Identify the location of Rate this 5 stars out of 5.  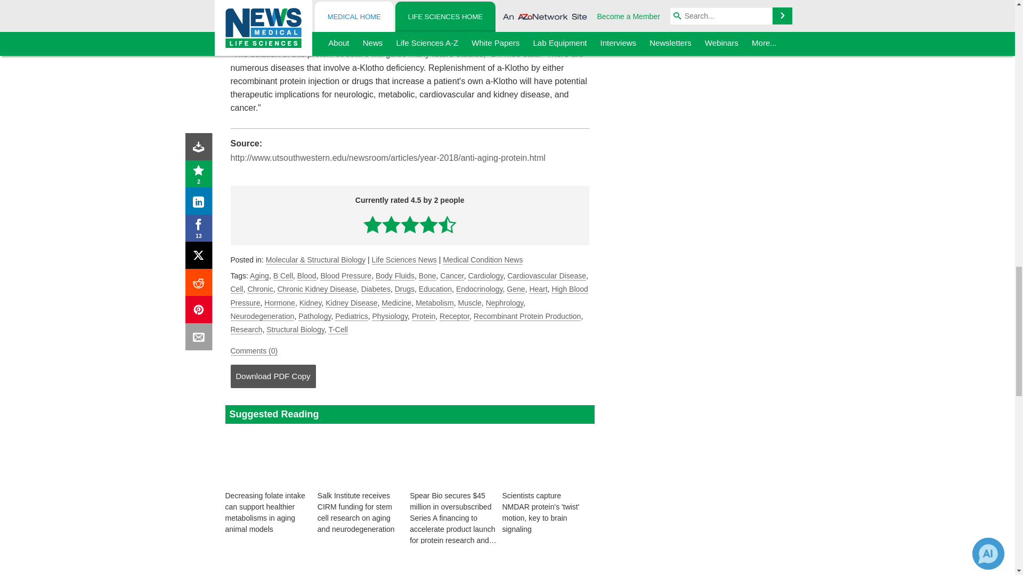
(446, 224).